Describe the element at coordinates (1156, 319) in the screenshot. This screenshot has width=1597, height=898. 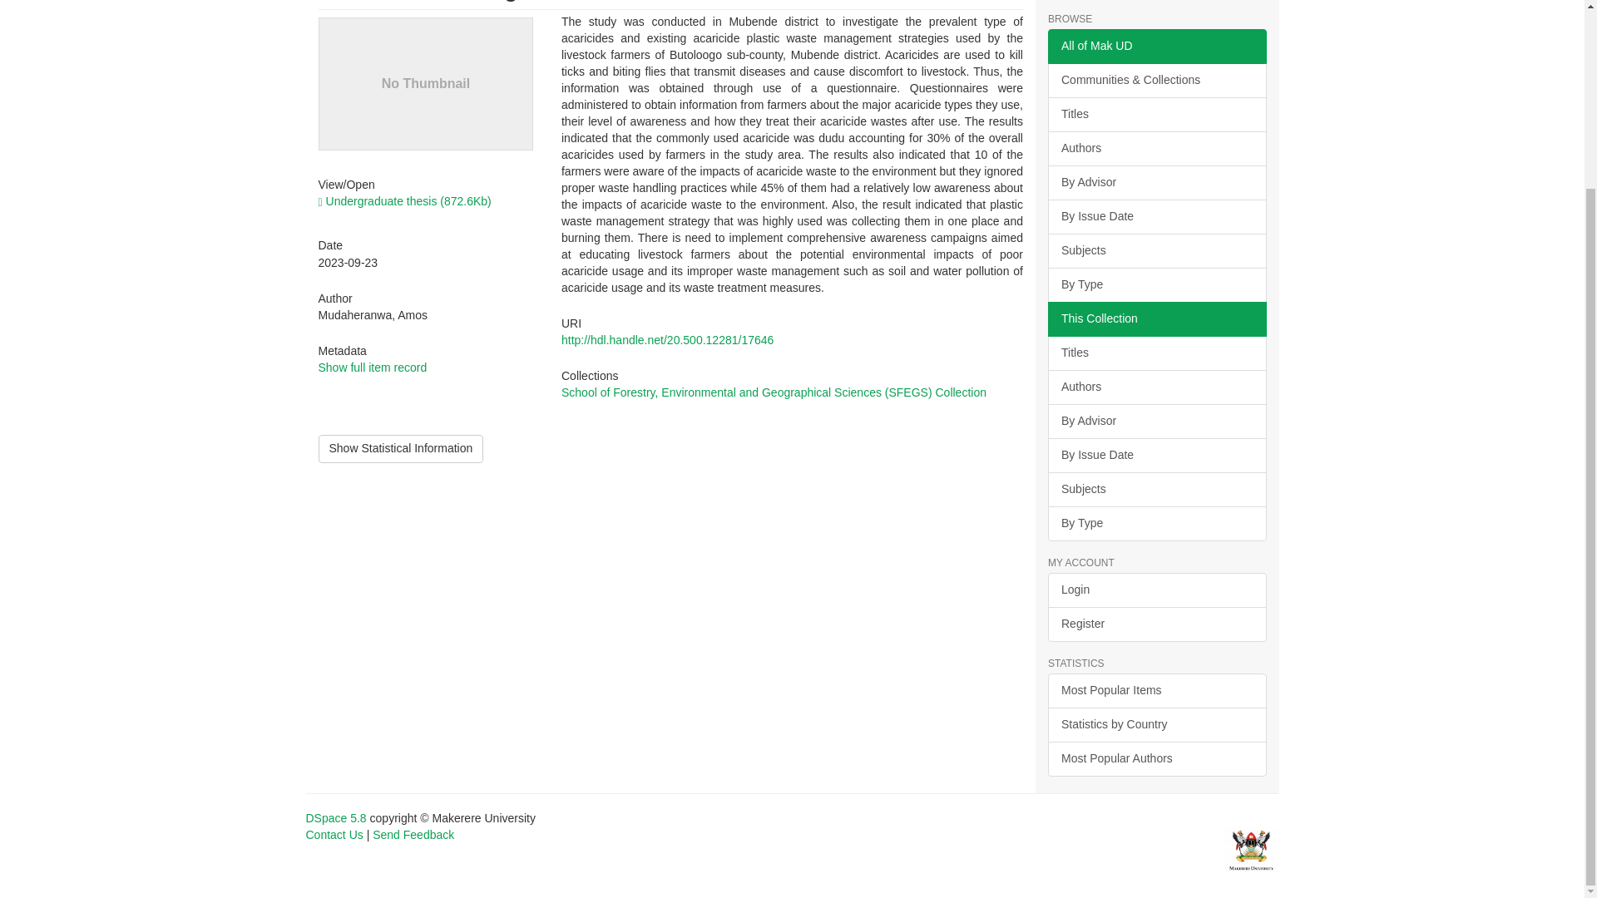
I see `This Collection` at that location.